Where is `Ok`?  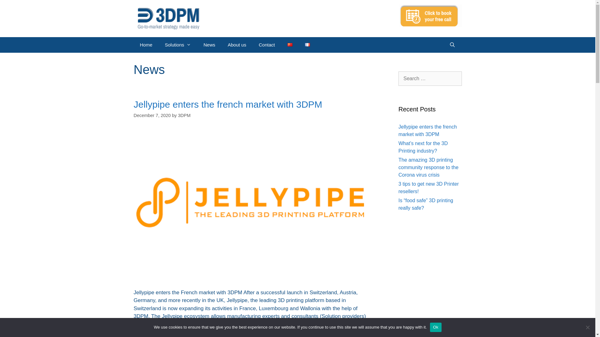 Ok is located at coordinates (436, 327).